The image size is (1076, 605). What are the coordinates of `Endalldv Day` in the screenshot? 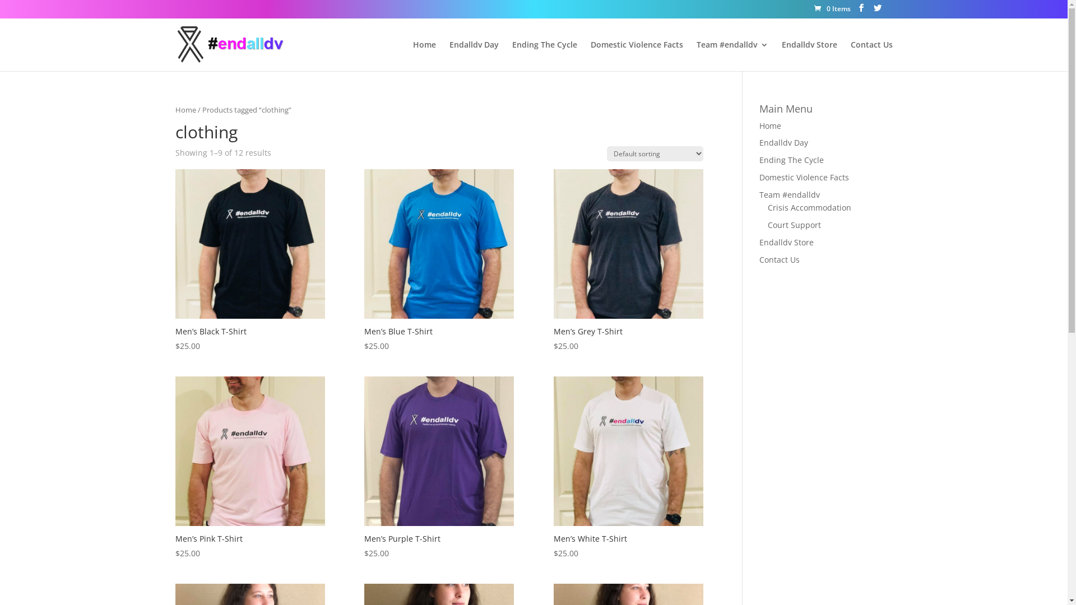 It's located at (783, 142).